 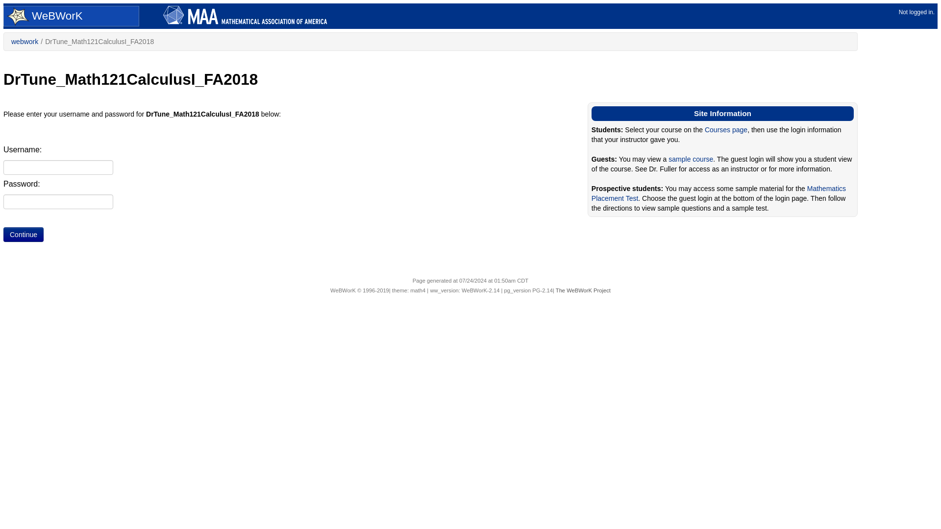 What do you see at coordinates (718, 193) in the screenshot?
I see `Mathematics Placement Test` at bounding box center [718, 193].